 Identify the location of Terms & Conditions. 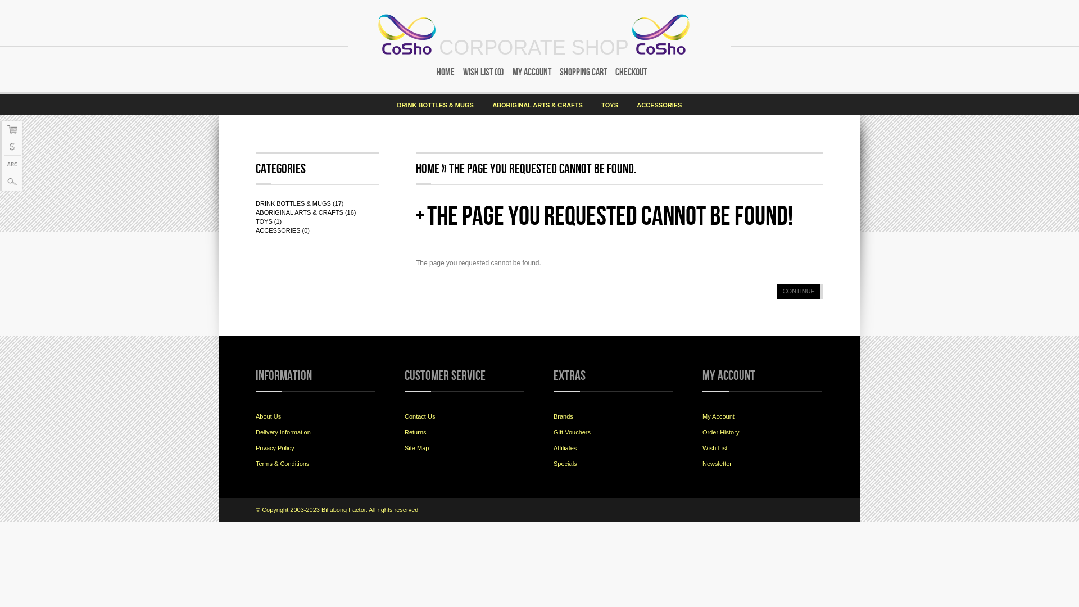
(282, 464).